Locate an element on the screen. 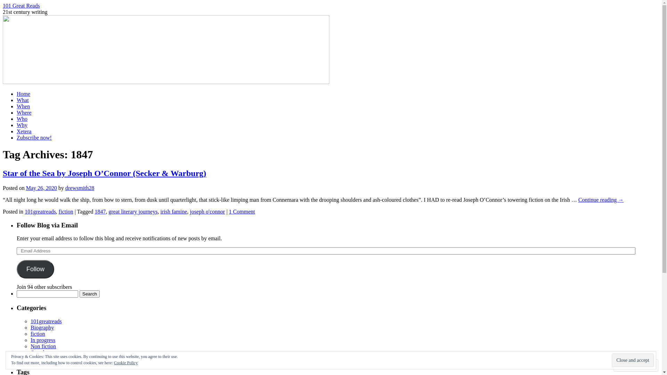 The height and width of the screenshot is (375, 667). Non fiction is located at coordinates (43, 347).